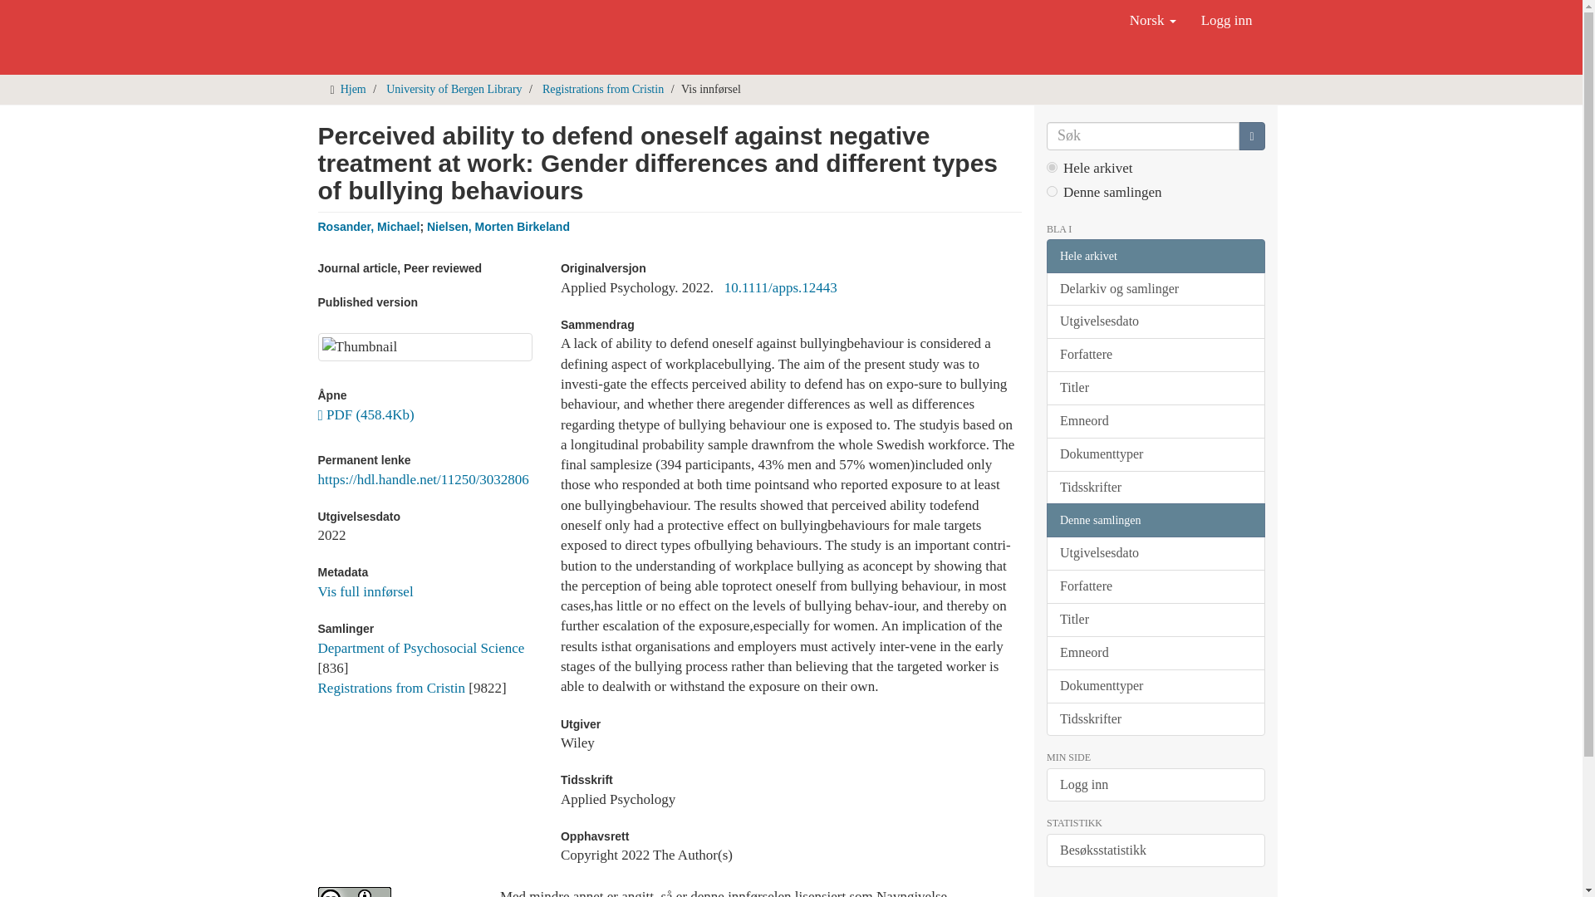 The image size is (1595, 897). Describe the element at coordinates (420, 648) in the screenshot. I see `Department of Psychosocial Science` at that location.